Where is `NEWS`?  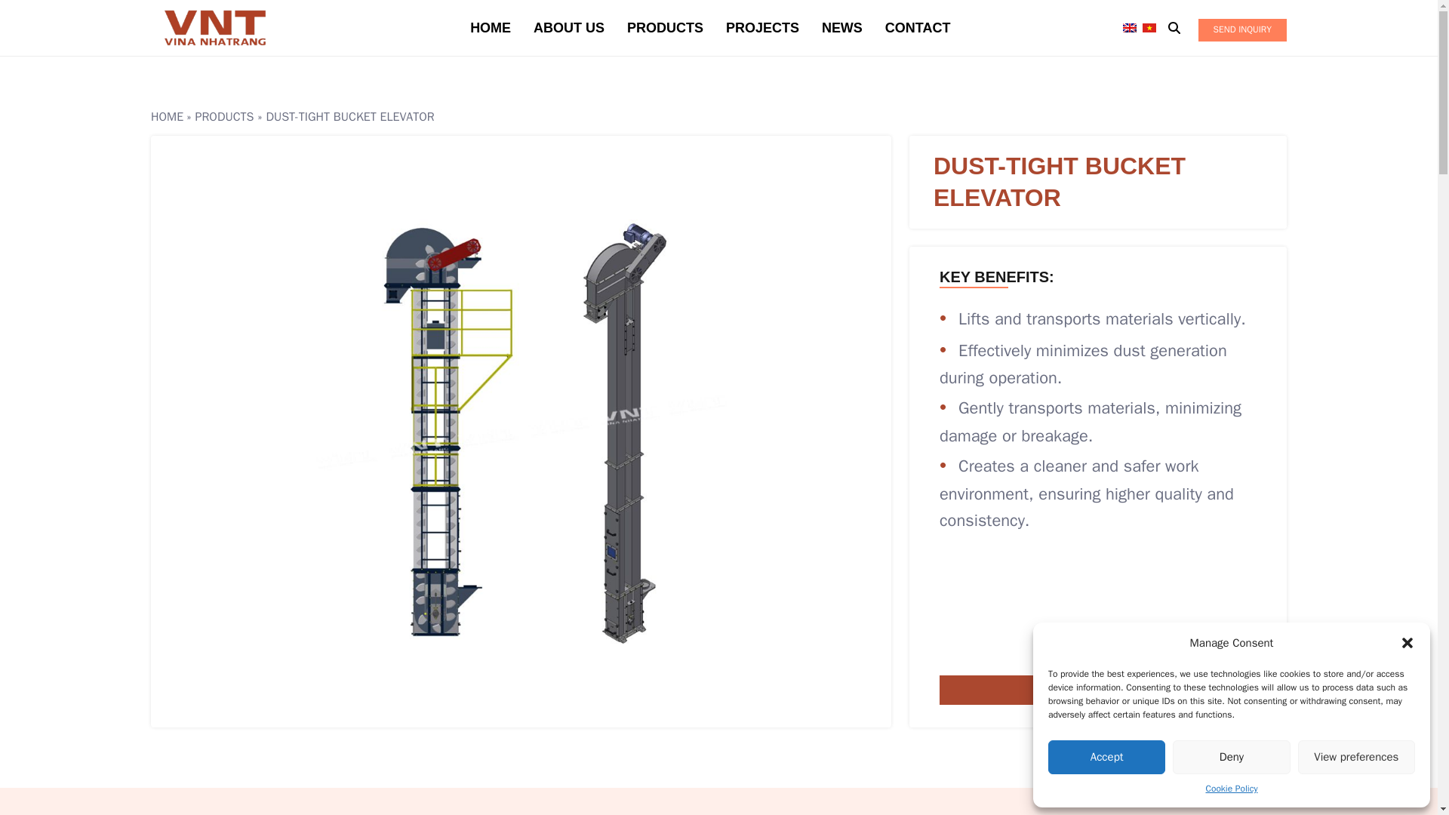
NEWS is located at coordinates (841, 28).